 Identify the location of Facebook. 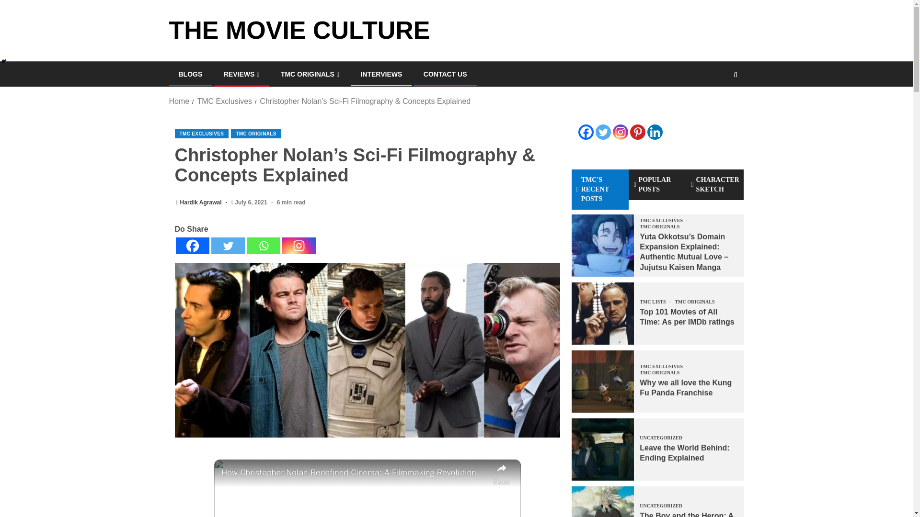
(192, 246).